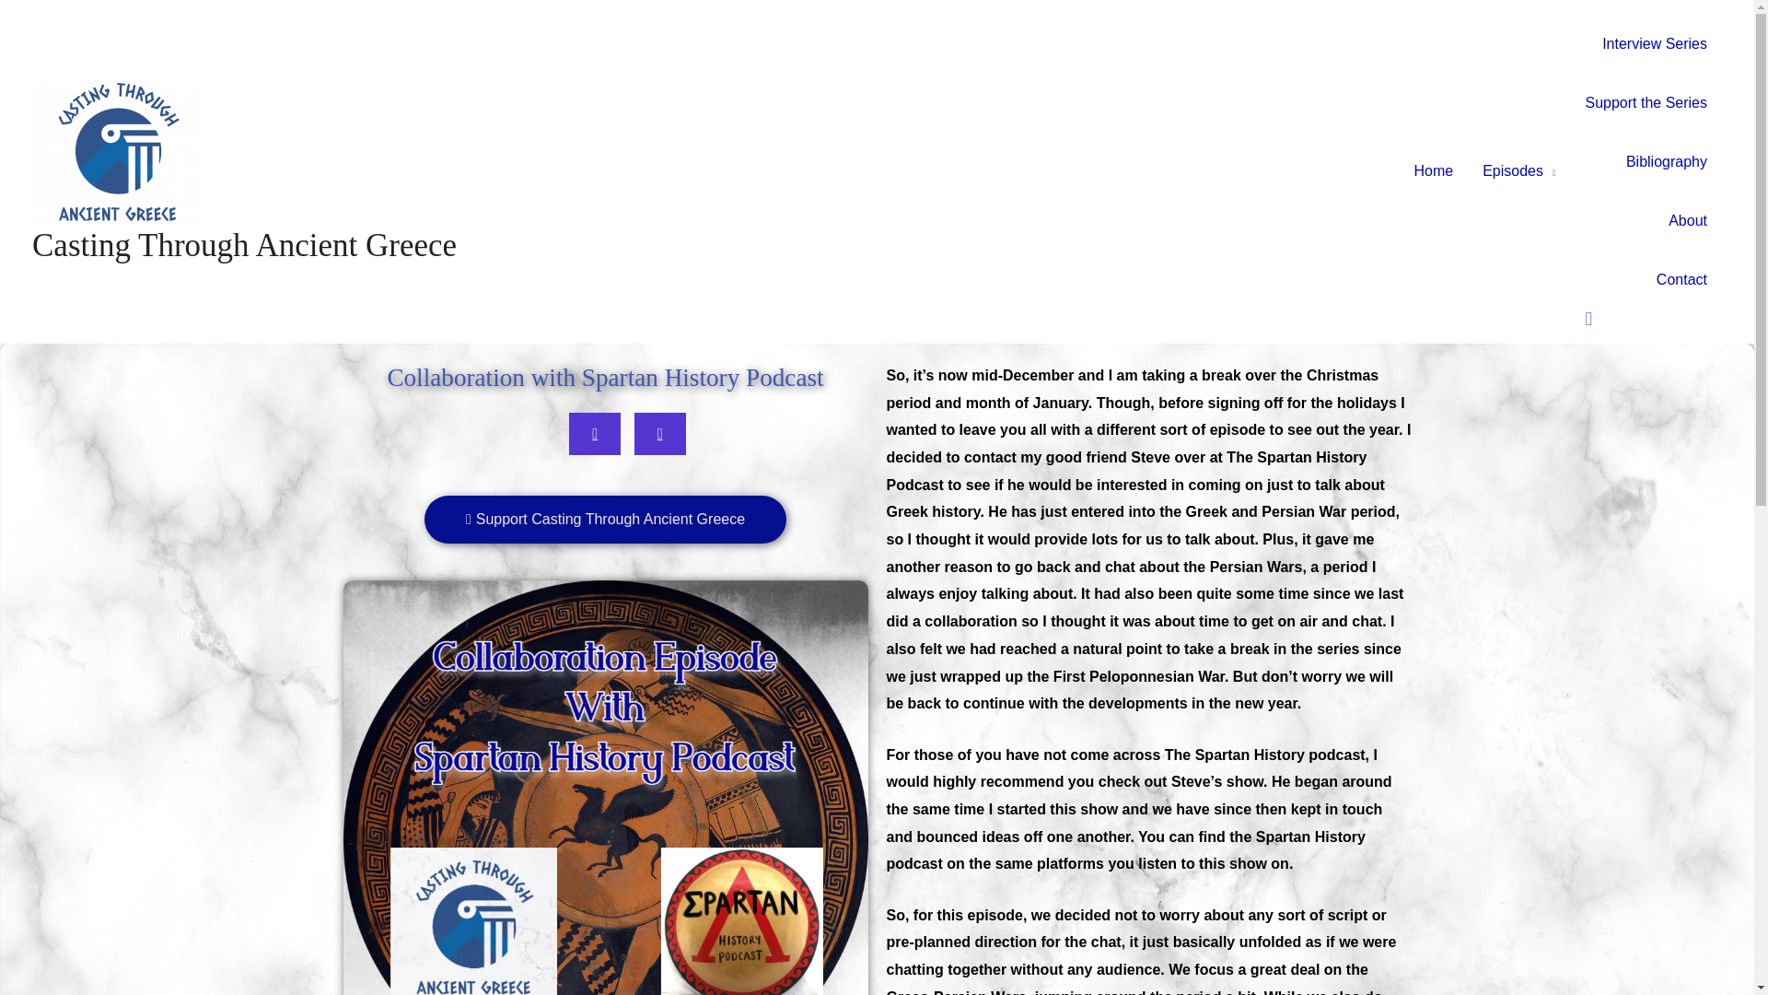  Describe the element at coordinates (243, 245) in the screenshot. I see `Casting Through Ancient Greece` at that location.